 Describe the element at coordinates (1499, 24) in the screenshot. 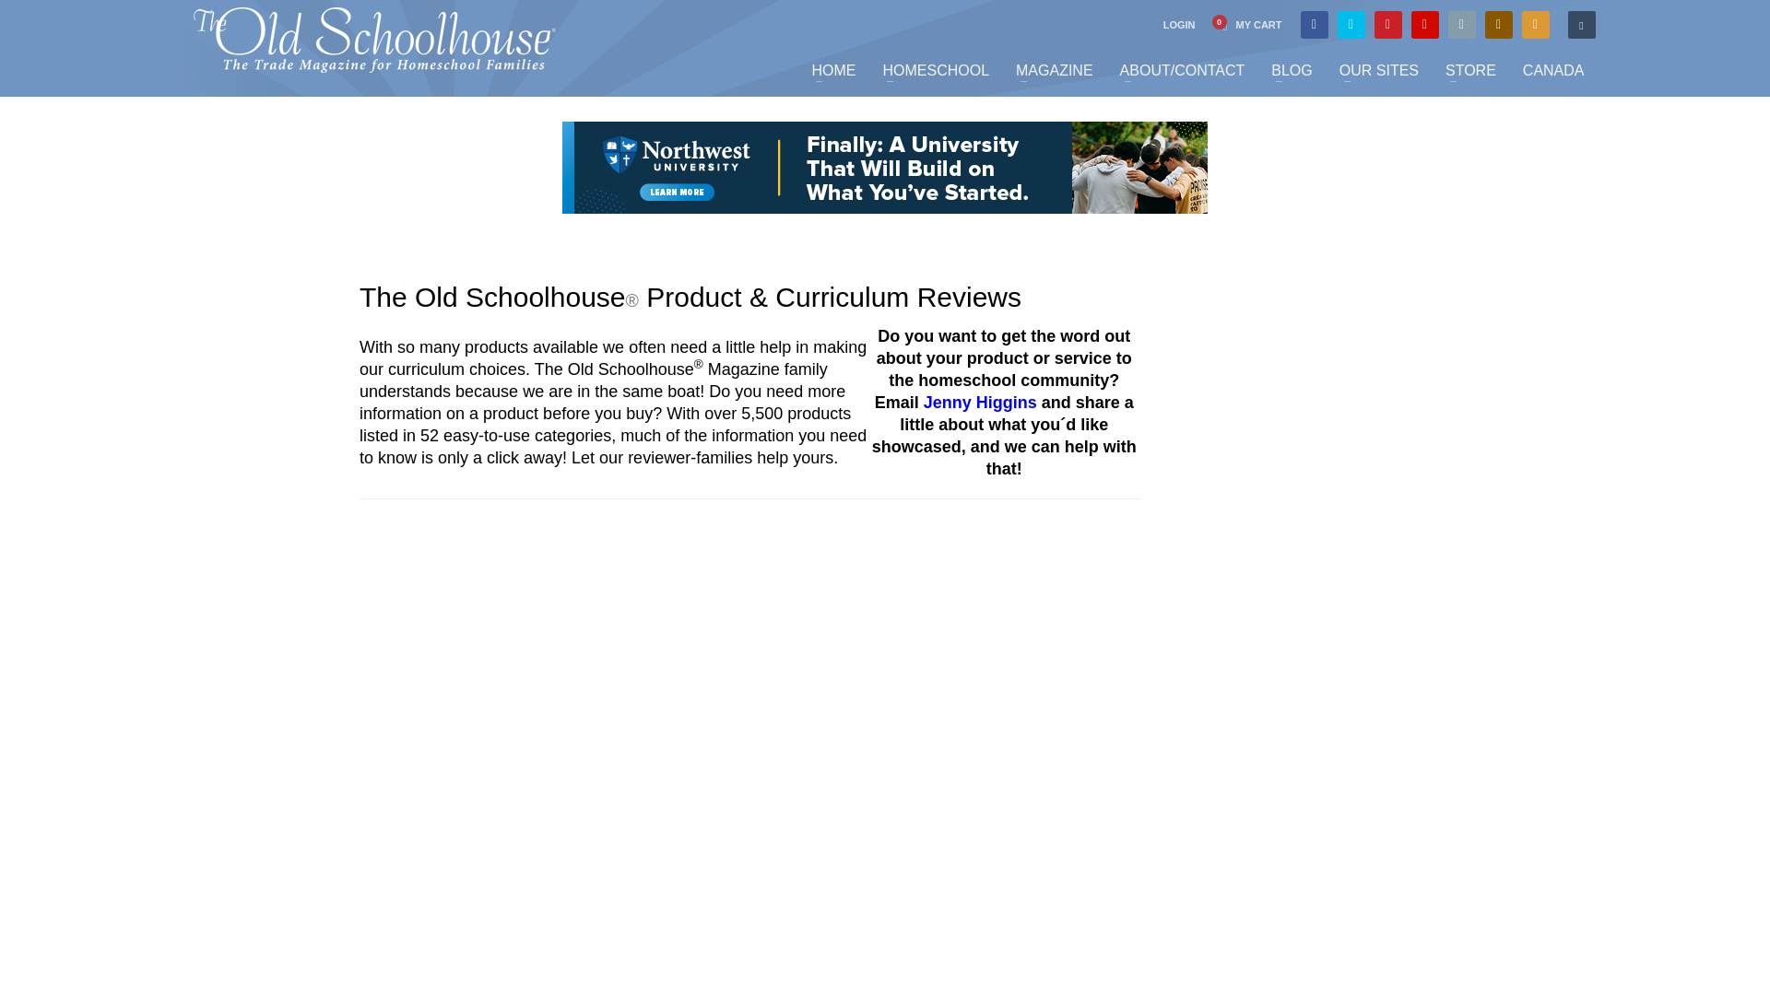

I see `Instagram` at that location.